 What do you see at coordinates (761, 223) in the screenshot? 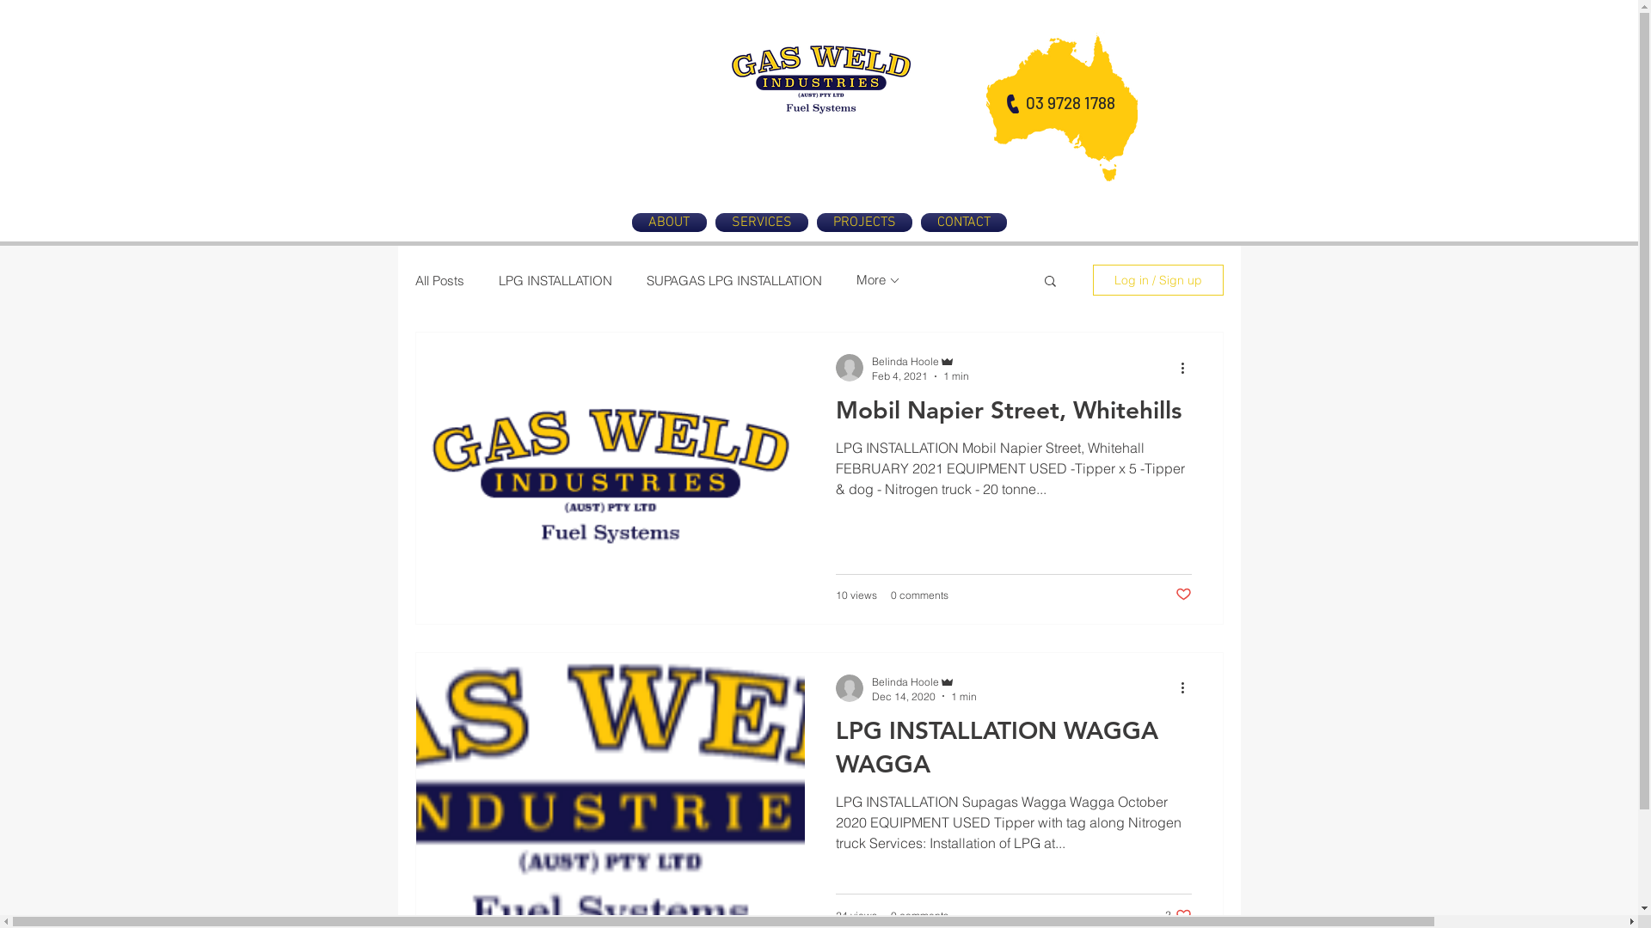
I see `SERVICES` at bounding box center [761, 223].